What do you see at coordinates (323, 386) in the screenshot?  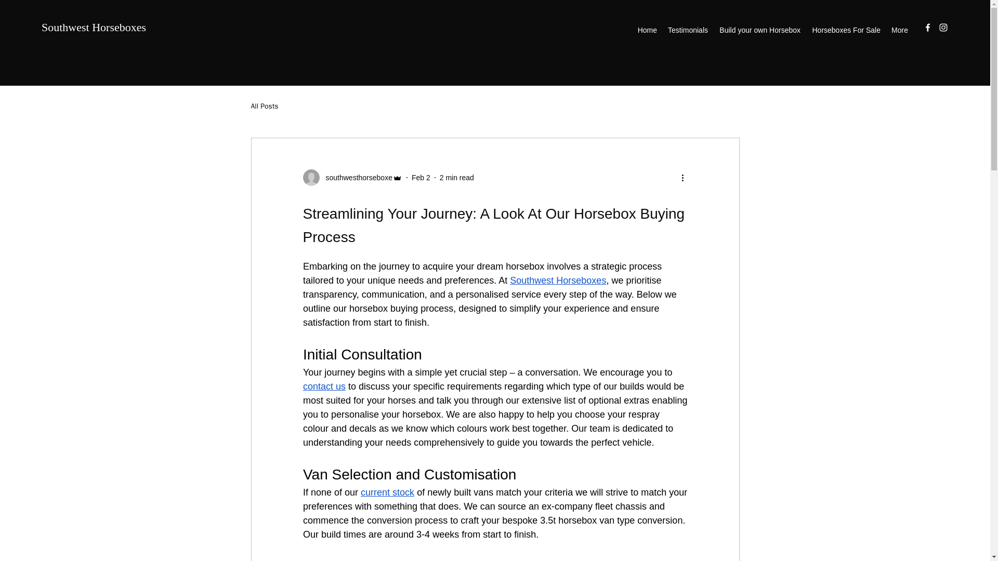 I see `contact us` at bounding box center [323, 386].